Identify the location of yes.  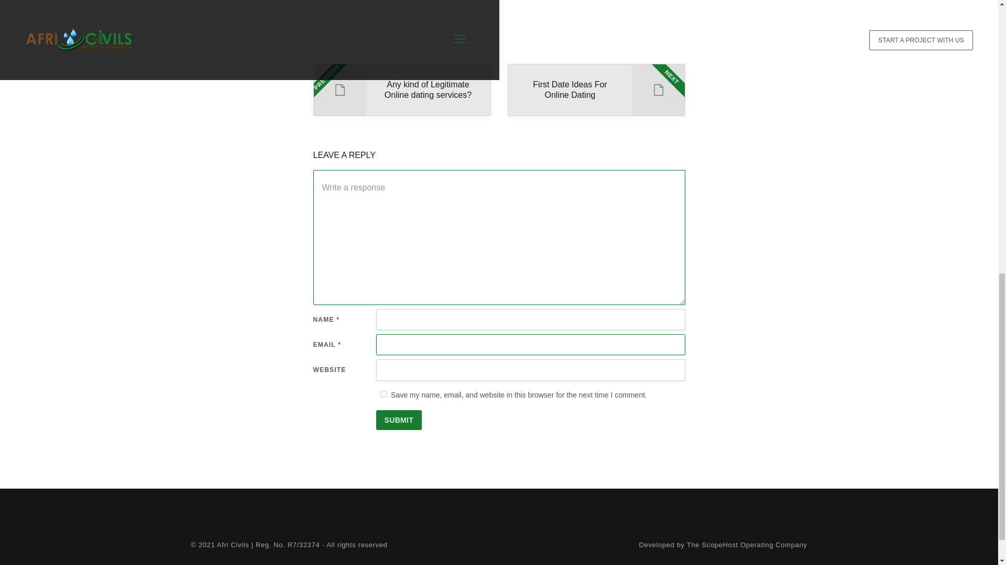
(723, 545).